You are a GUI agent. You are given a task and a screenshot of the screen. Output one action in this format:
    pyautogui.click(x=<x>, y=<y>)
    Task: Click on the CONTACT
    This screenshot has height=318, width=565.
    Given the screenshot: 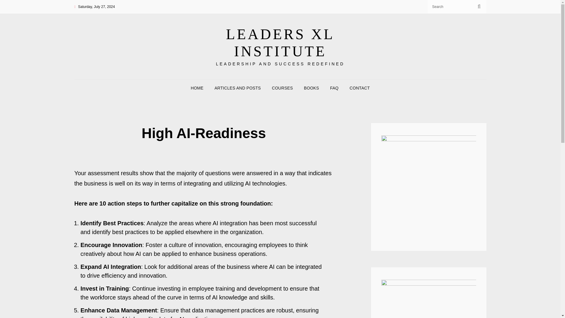 What is the action you would take?
    pyautogui.click(x=360, y=88)
    